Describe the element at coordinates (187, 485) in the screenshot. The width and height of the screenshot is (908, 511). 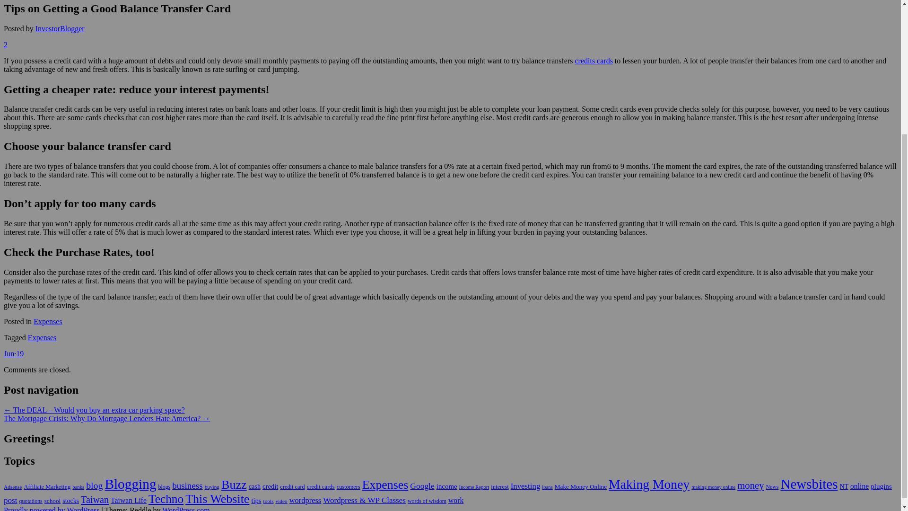
I see `business` at that location.